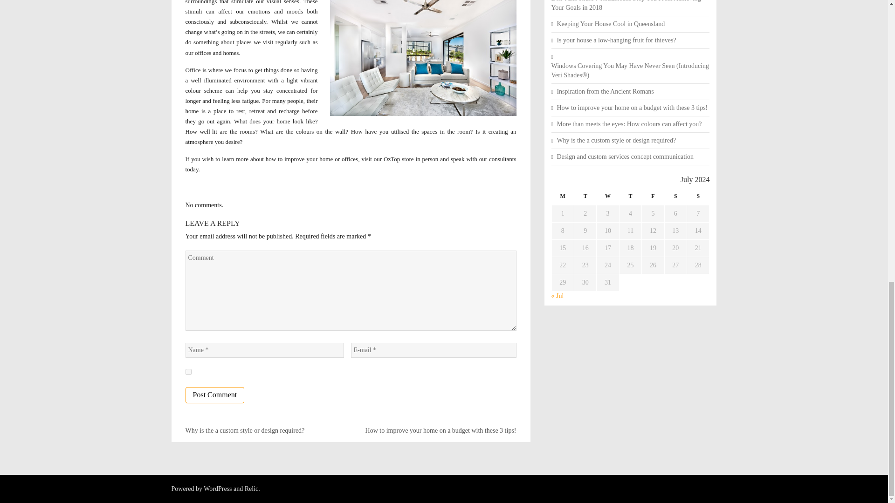 The height and width of the screenshot is (503, 895). What do you see at coordinates (585, 198) in the screenshot?
I see `Tuesday` at bounding box center [585, 198].